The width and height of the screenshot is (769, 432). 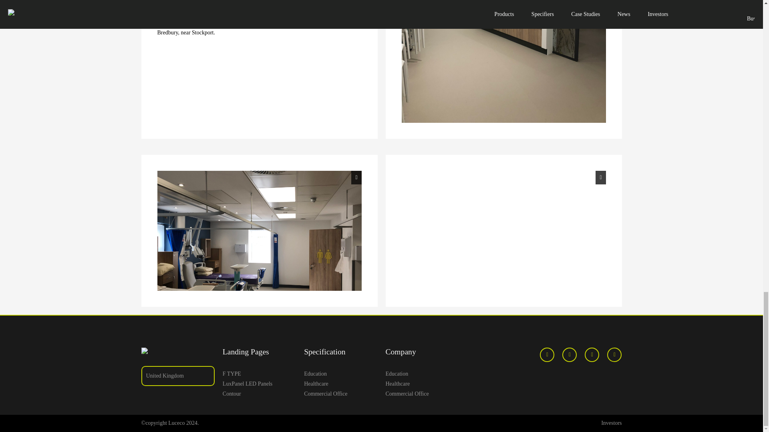 What do you see at coordinates (260, 384) in the screenshot?
I see `LuxPanel LED Panels` at bounding box center [260, 384].